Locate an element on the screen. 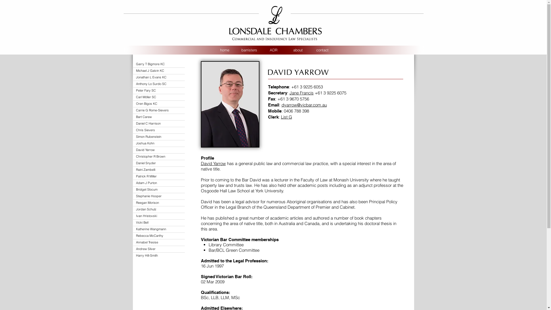  Oren Bigos KC is located at coordinates (159, 104).